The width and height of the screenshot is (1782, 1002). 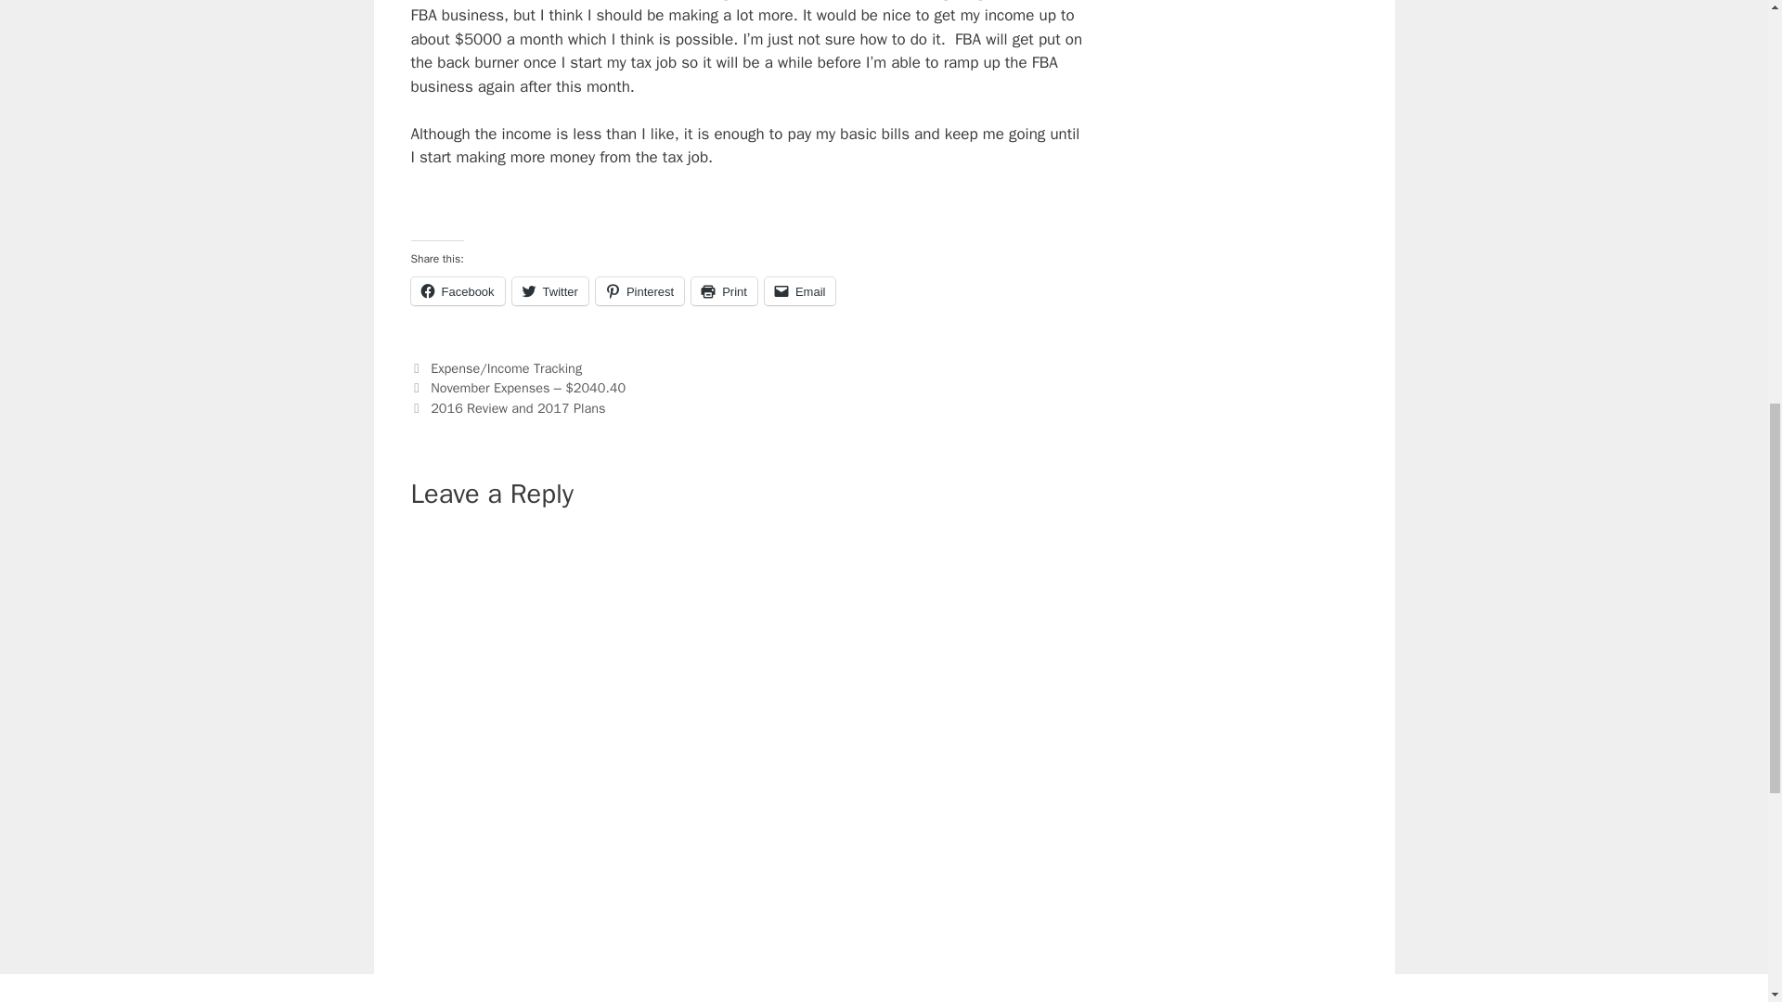 What do you see at coordinates (457, 291) in the screenshot?
I see `Facebook` at bounding box center [457, 291].